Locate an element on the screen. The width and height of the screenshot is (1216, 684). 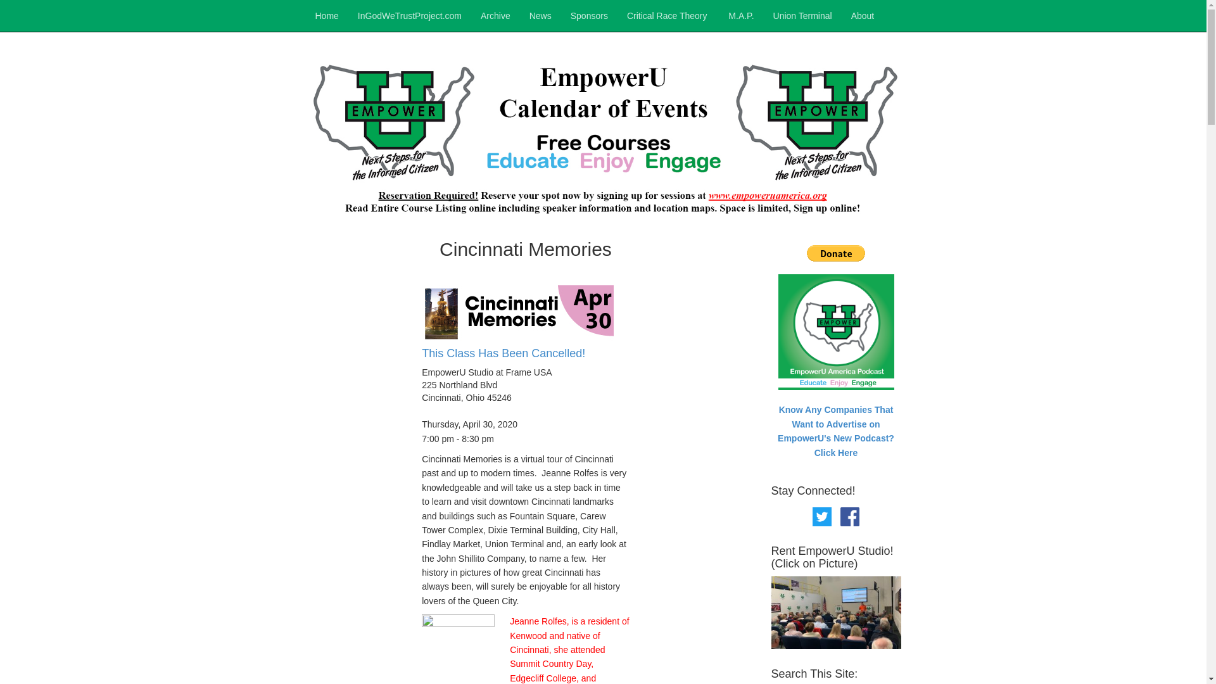
Critical Race Theory is located at coordinates (668, 15).